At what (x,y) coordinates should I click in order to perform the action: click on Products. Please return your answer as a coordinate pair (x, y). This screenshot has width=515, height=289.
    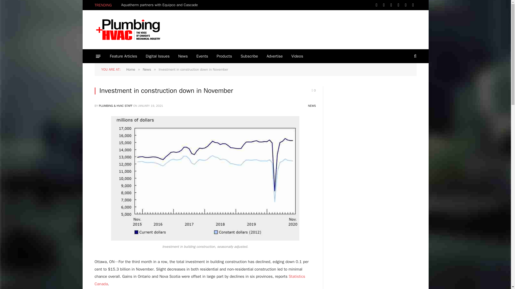
    Looking at the image, I should click on (224, 56).